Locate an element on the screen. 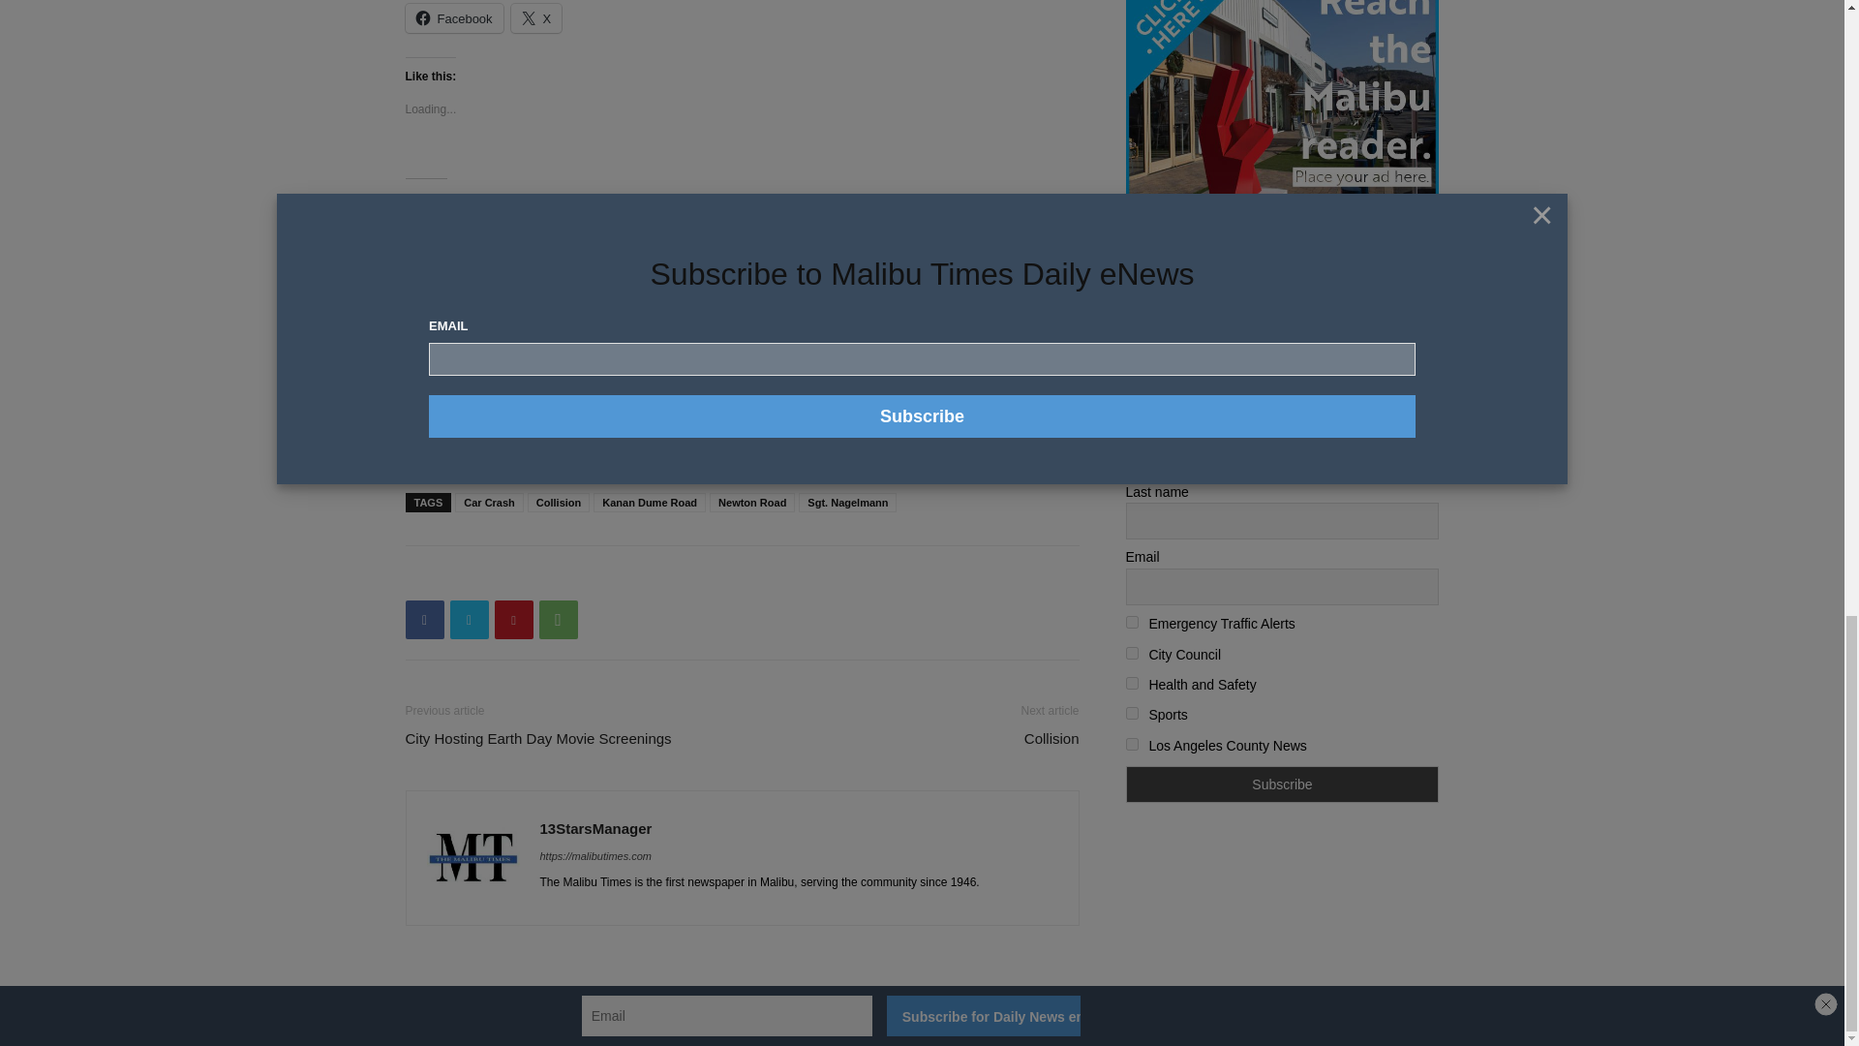  4 is located at coordinates (1131, 682).